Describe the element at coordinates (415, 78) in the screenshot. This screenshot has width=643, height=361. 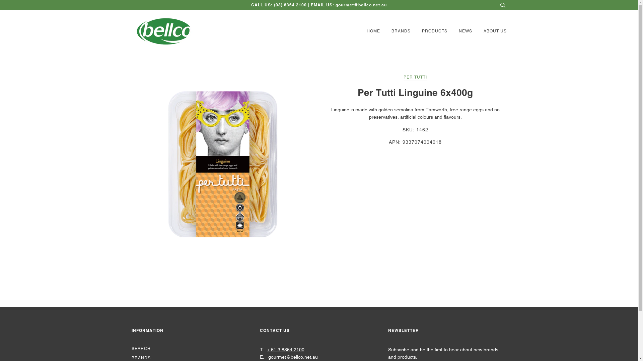
I see `PER TUTTI` at that location.